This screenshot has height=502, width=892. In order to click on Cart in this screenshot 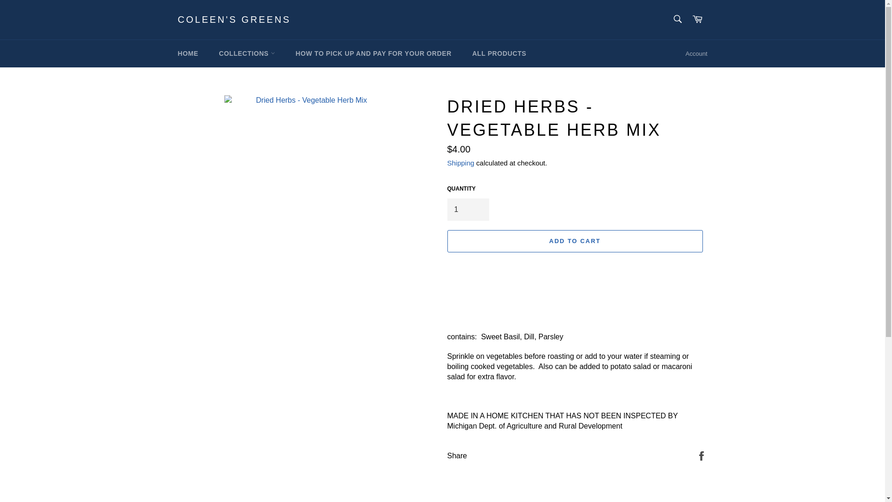, I will do `click(697, 20)`.